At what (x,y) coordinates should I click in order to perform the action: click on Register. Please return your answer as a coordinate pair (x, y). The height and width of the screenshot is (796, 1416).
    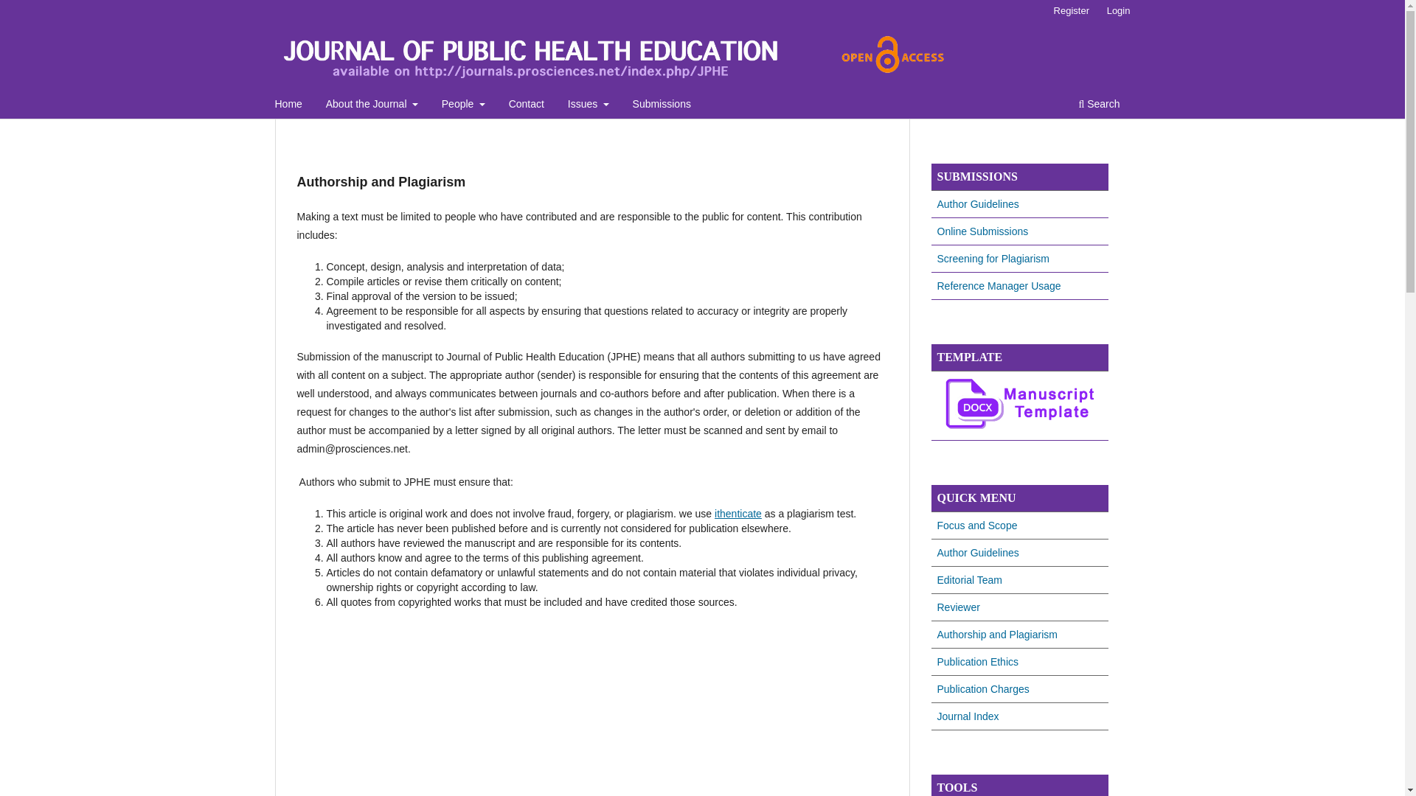
    Looking at the image, I should click on (1071, 11).